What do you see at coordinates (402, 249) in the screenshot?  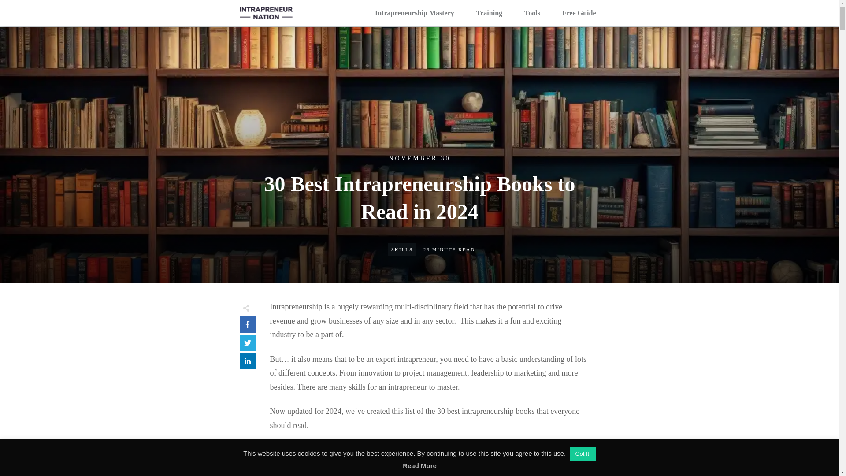 I see `Skills` at bounding box center [402, 249].